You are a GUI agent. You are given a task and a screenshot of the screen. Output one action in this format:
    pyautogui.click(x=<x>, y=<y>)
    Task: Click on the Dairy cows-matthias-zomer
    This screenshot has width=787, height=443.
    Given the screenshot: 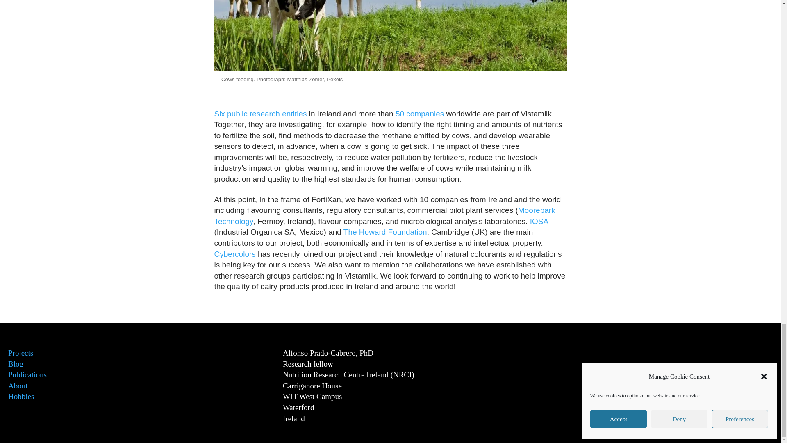 What is the action you would take?
    pyautogui.click(x=390, y=35)
    